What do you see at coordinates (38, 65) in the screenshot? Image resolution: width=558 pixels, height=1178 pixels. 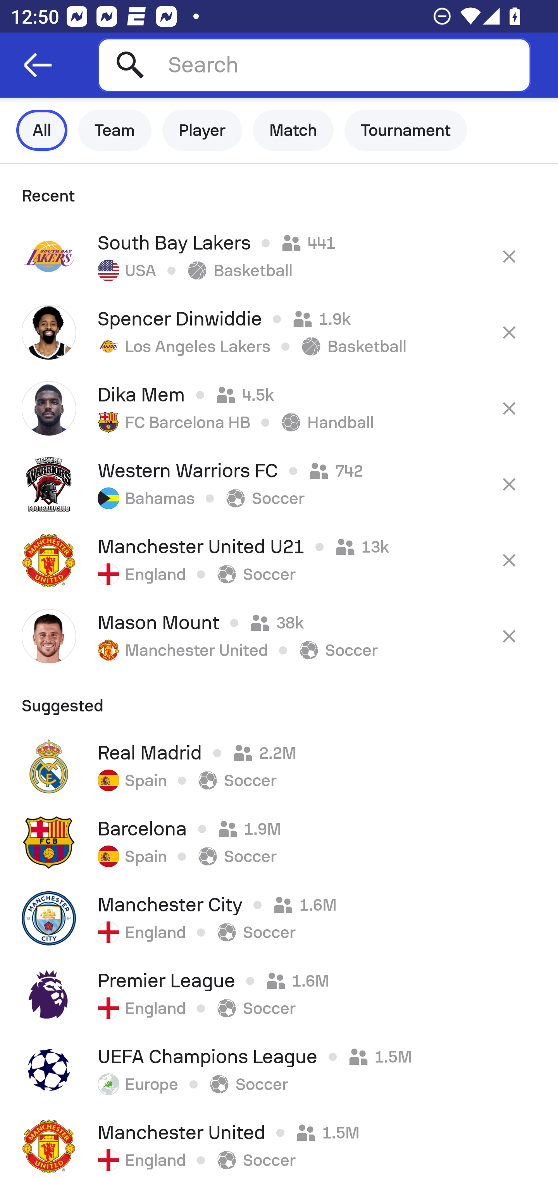 I see `Navigate up` at bounding box center [38, 65].